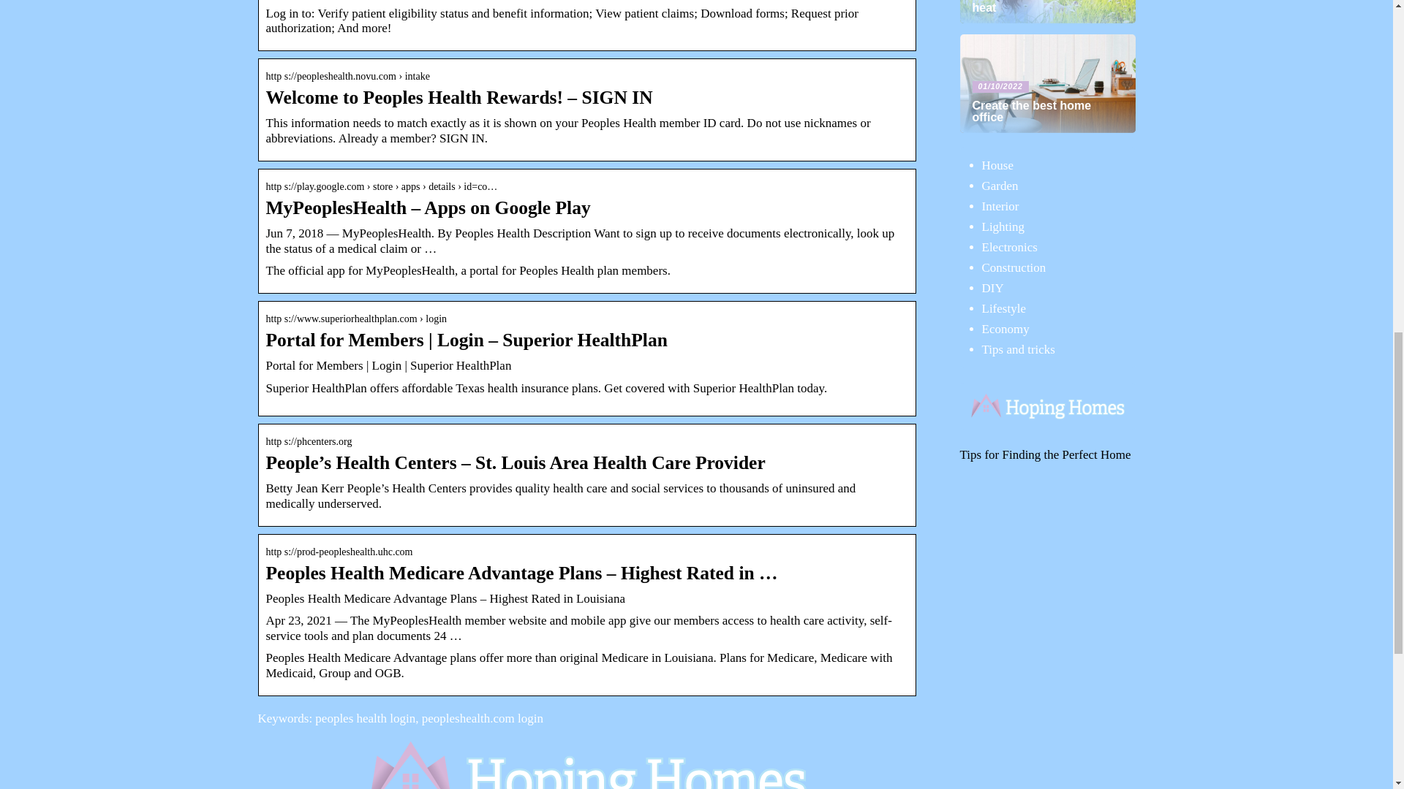  What do you see at coordinates (1000, 186) in the screenshot?
I see `Garden` at bounding box center [1000, 186].